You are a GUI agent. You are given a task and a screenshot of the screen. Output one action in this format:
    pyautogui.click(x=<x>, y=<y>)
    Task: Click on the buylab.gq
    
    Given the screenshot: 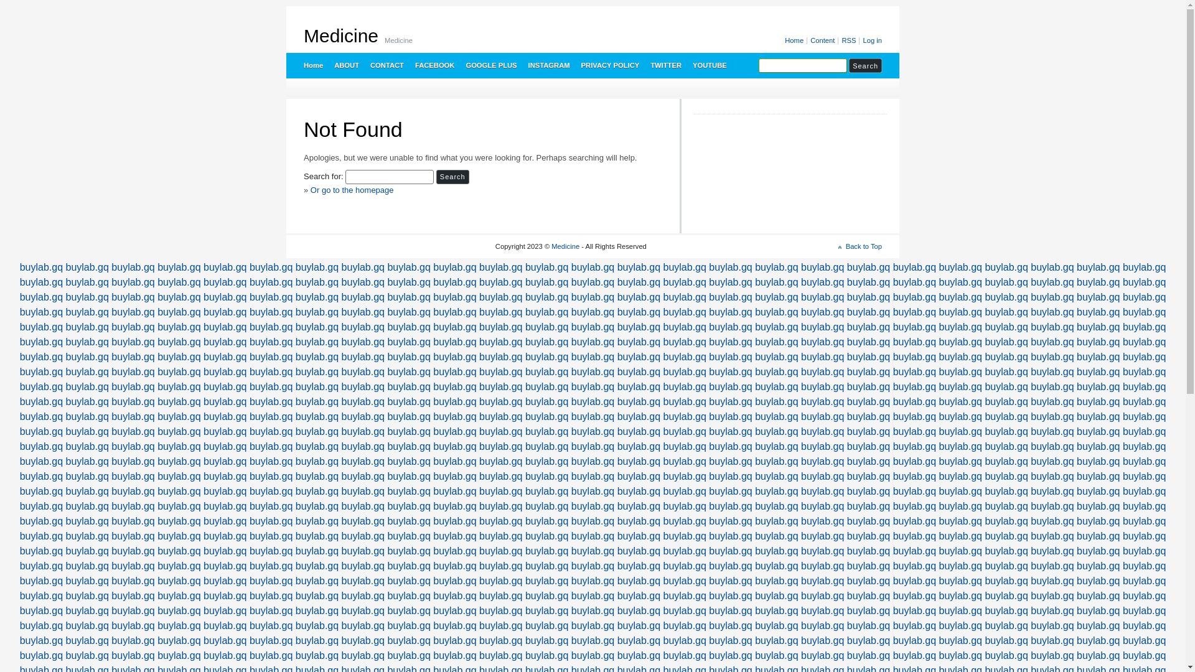 What is the action you would take?
    pyautogui.click(x=869, y=402)
    